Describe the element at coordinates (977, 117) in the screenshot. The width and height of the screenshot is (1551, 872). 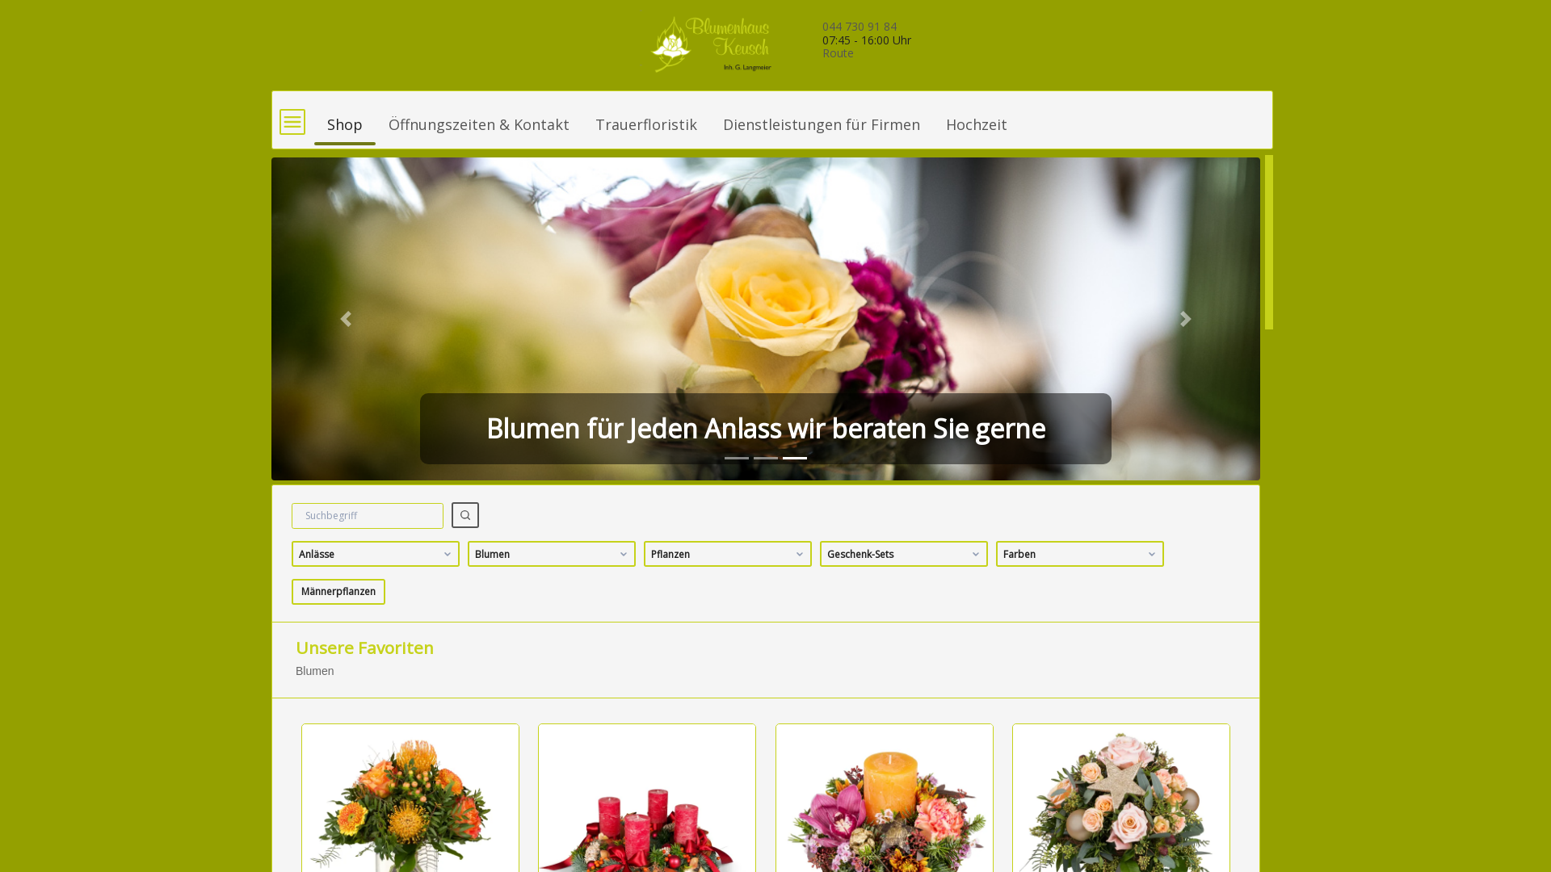
I see `Hochzeit` at that location.